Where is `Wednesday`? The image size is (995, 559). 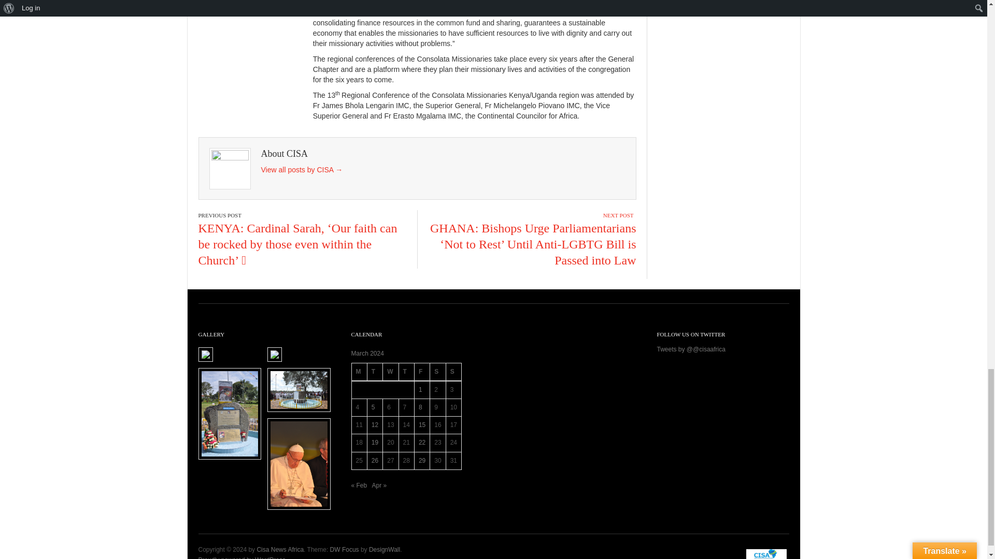 Wednesday is located at coordinates (391, 372).